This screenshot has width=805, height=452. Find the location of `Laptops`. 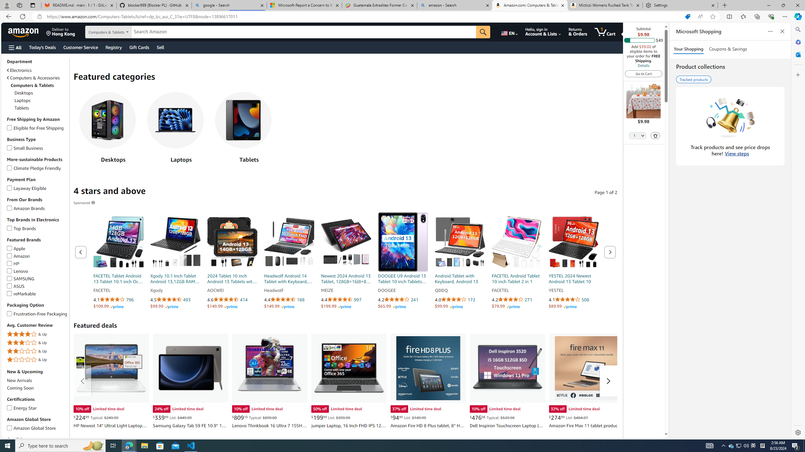

Laptops is located at coordinates (175, 129).